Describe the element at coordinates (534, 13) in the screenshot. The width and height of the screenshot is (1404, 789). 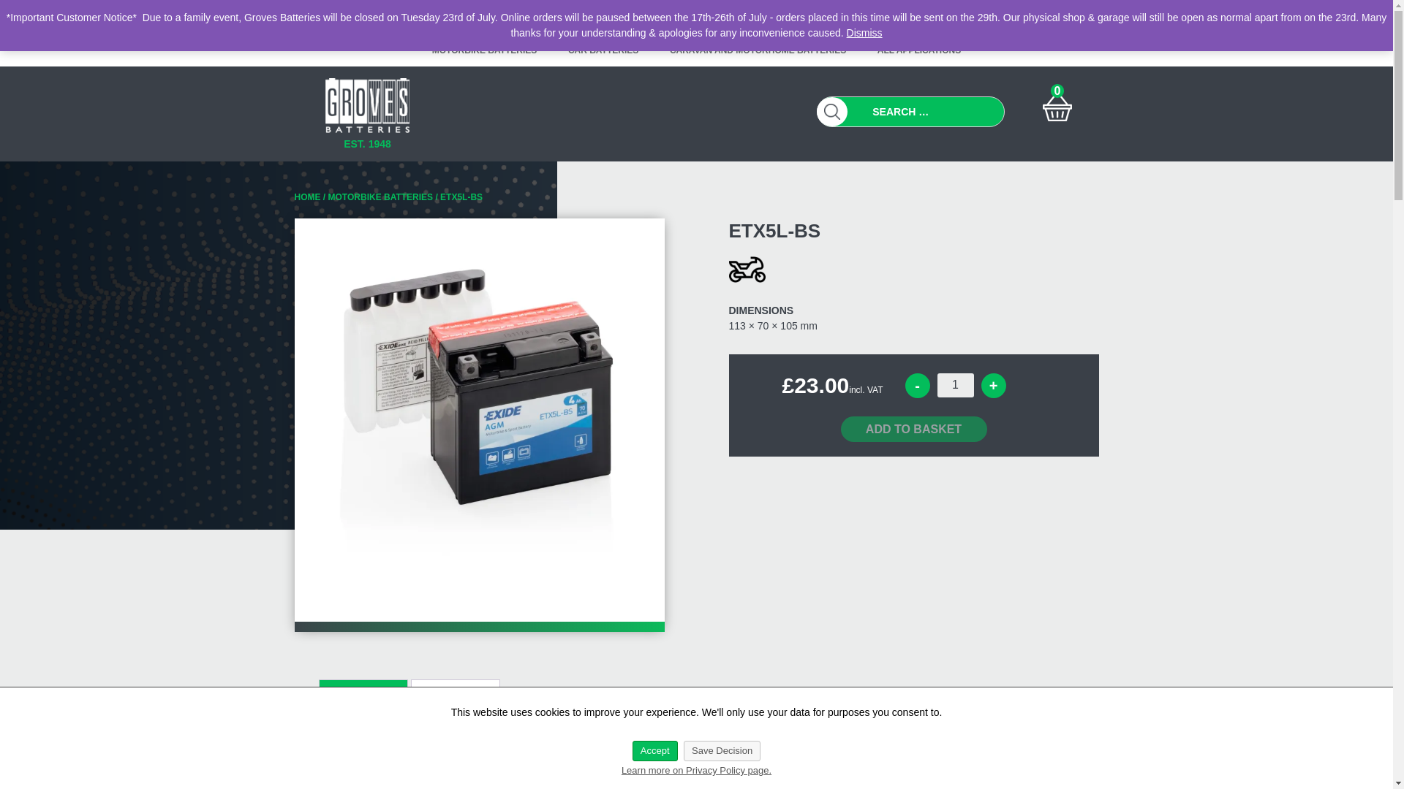
I see `PRIVACY POLICY` at that location.